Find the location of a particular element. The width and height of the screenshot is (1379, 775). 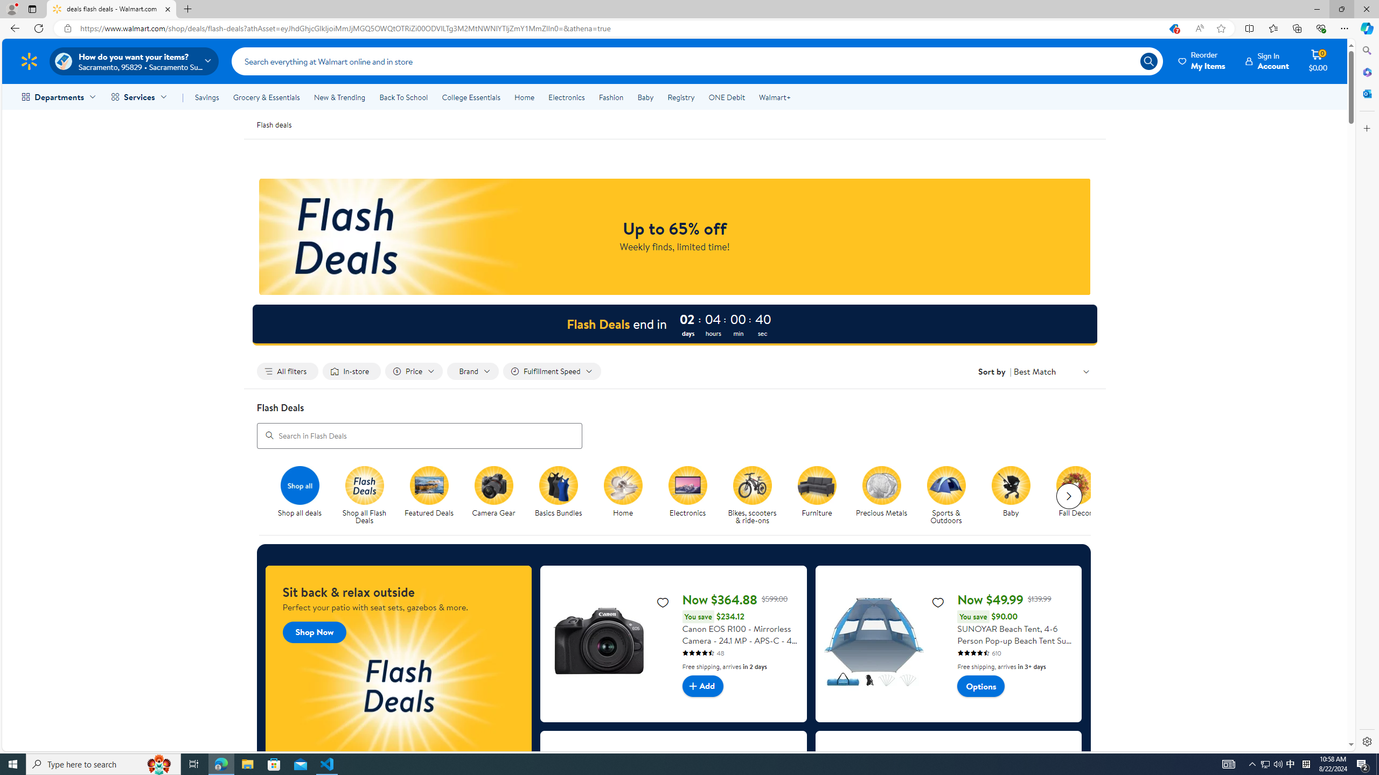

Fall Decor Fall Decor is located at coordinates (1075, 492).